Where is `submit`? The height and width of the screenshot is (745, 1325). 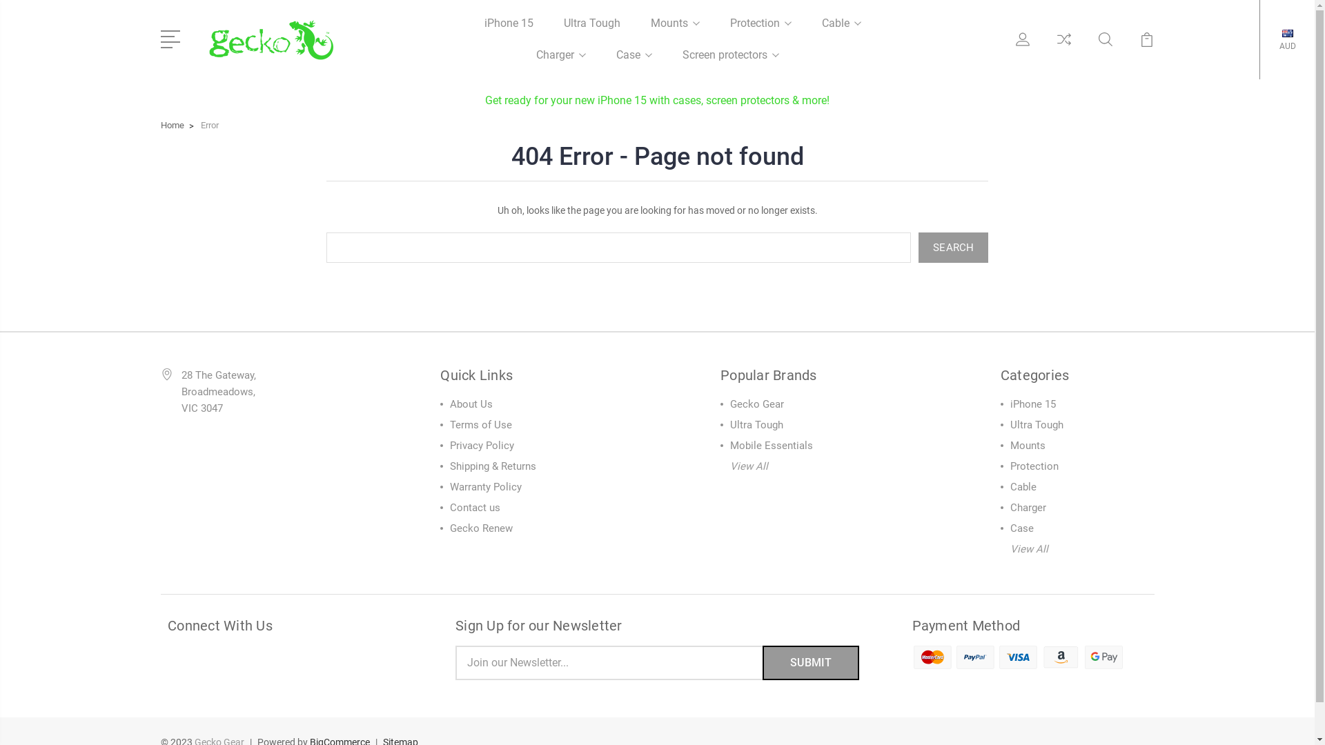
submit is located at coordinates (811, 663).